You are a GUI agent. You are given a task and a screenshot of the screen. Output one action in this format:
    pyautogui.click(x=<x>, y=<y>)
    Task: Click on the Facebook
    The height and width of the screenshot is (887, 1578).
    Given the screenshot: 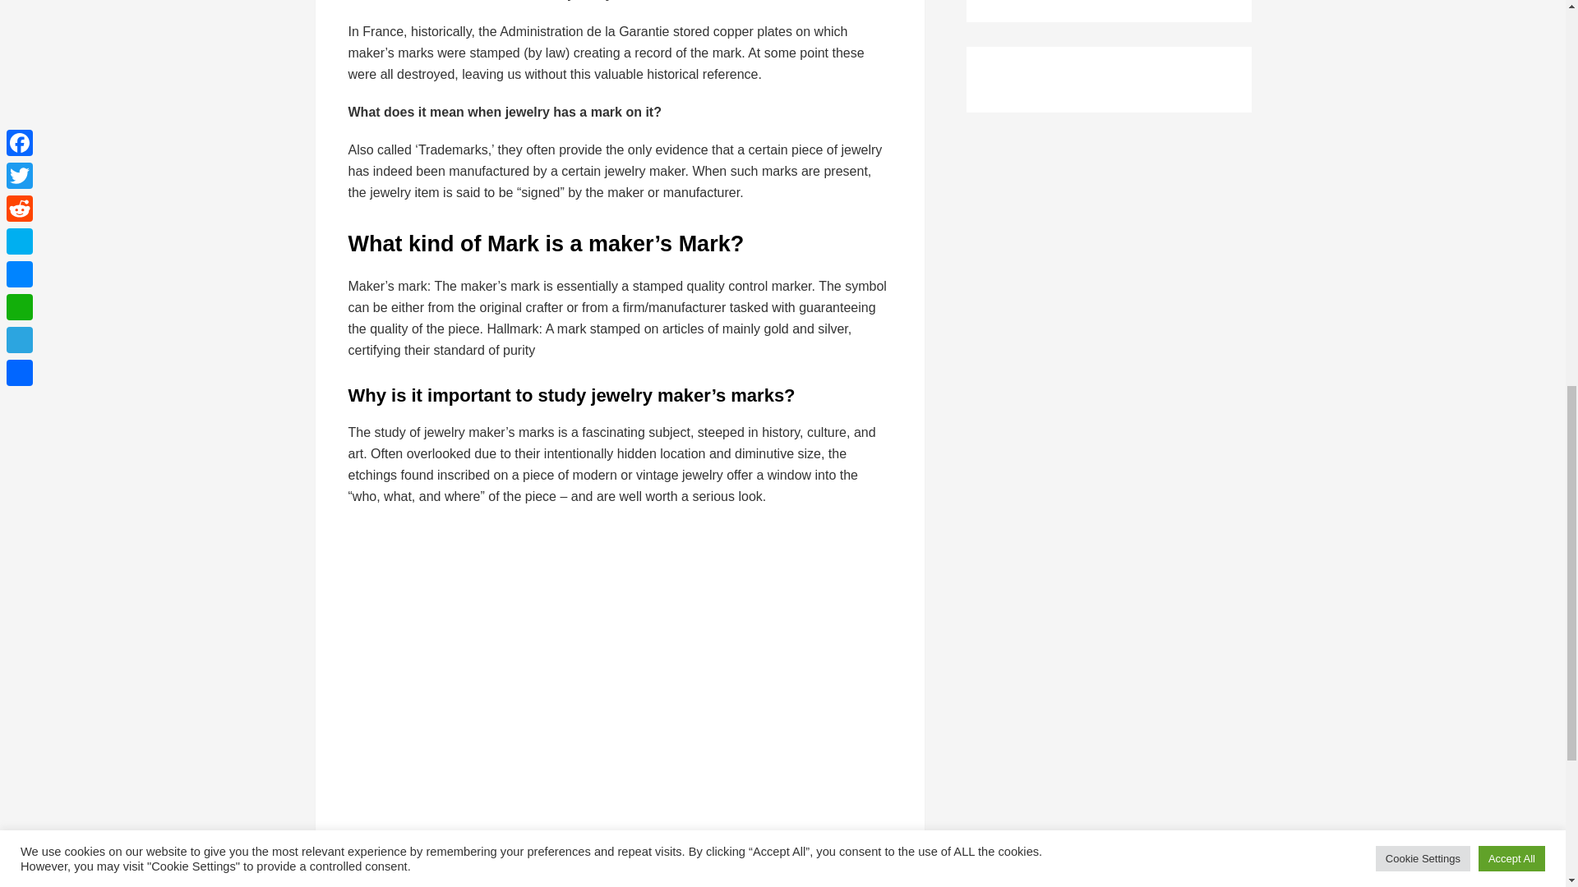 What is the action you would take?
    pyautogui.click(x=365, y=857)
    